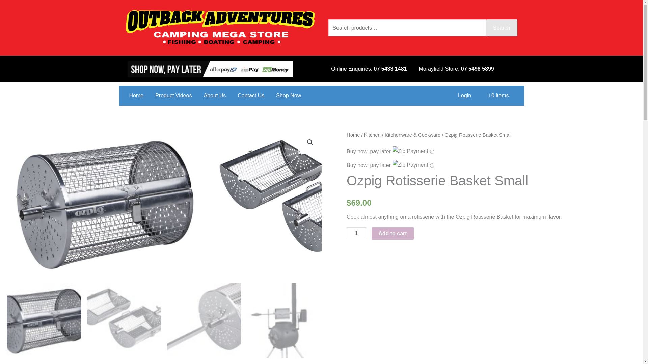  What do you see at coordinates (373, 135) in the screenshot?
I see `Kitchen` at bounding box center [373, 135].